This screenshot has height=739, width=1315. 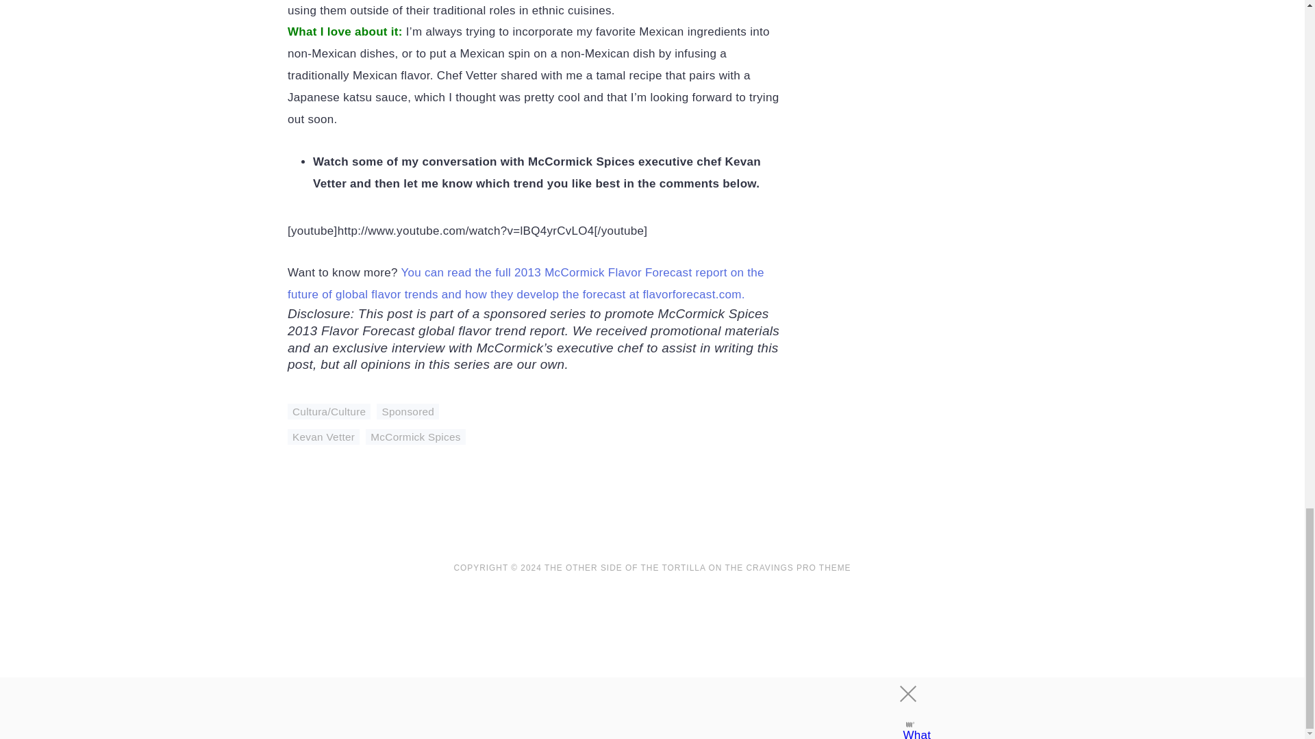 I want to click on Sponsored, so click(x=408, y=411).